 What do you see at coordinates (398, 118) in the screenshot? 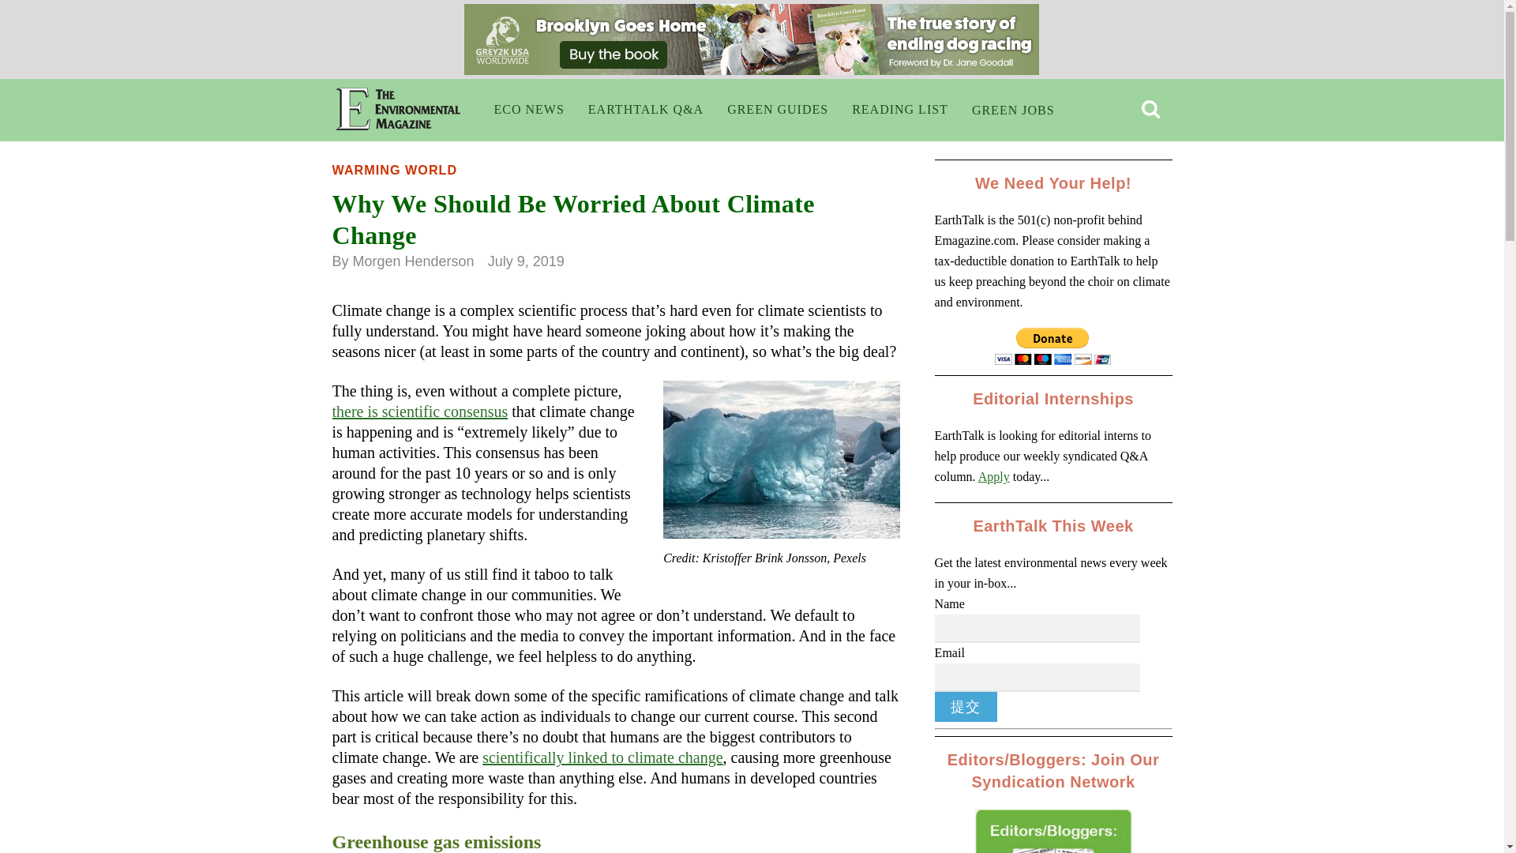
I see `Emagazine.com` at bounding box center [398, 118].